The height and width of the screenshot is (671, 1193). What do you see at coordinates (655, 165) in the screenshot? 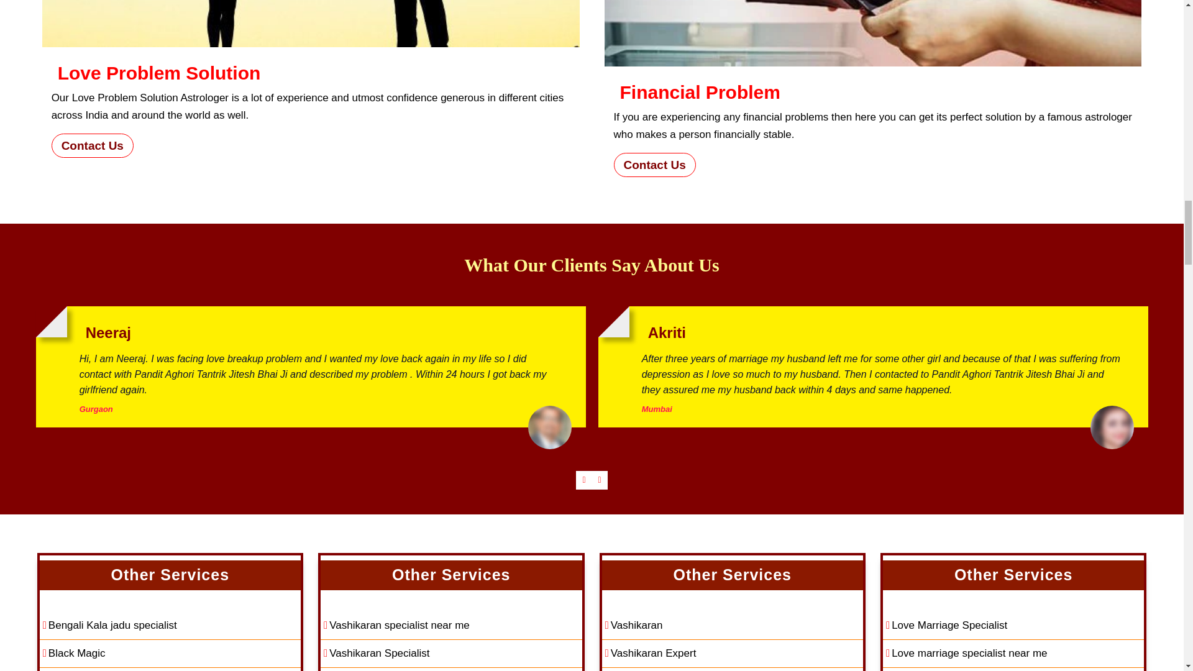
I see `Contact Us` at bounding box center [655, 165].